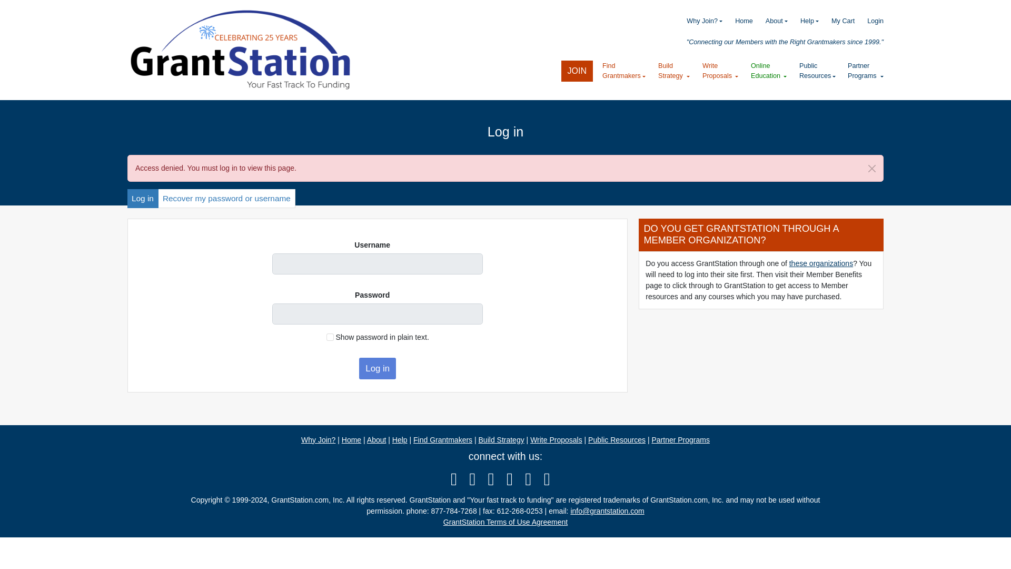 This screenshot has height=569, width=1011. Describe the element at coordinates (674, 71) in the screenshot. I see `Build Strategy` at that location.